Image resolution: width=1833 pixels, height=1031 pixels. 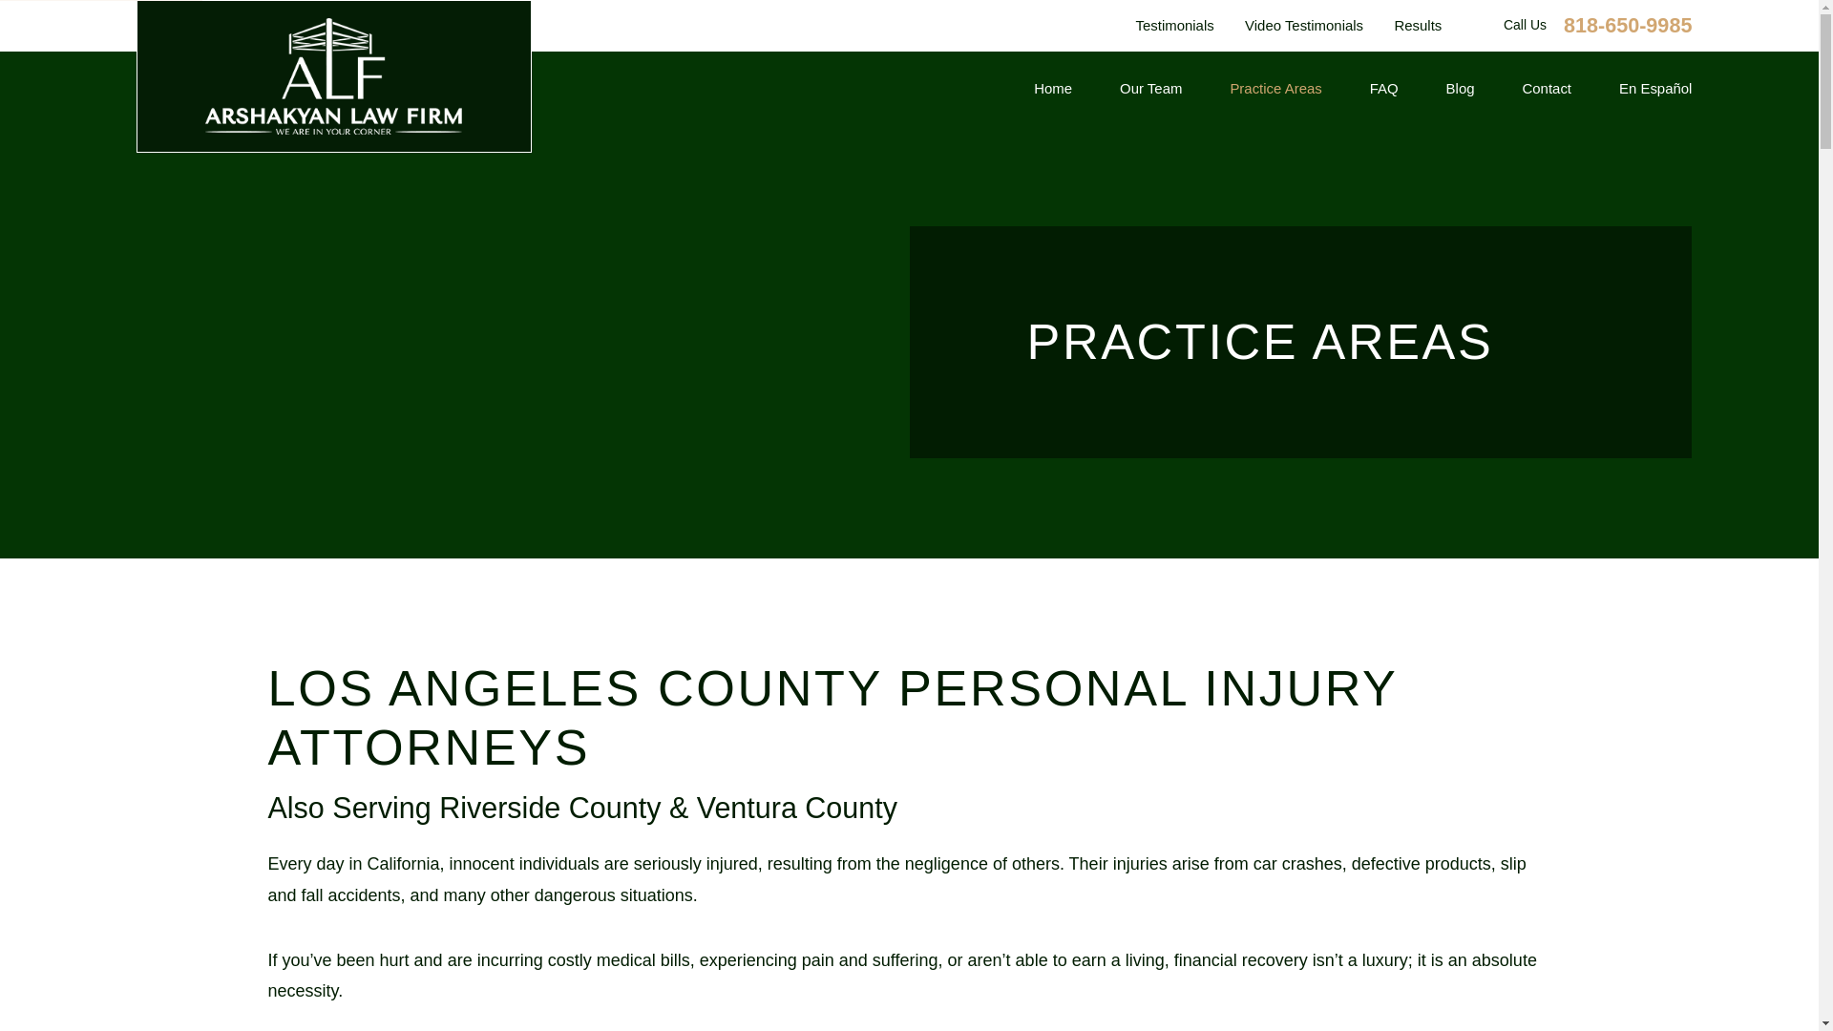 What do you see at coordinates (1383, 89) in the screenshot?
I see `FAQ` at bounding box center [1383, 89].